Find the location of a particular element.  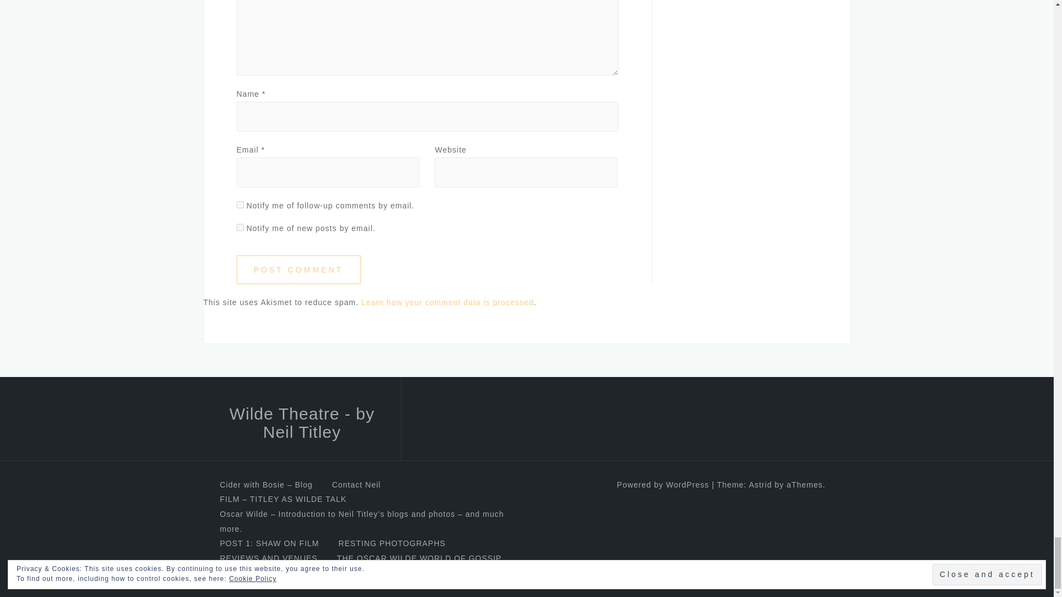

Learn how your comment data is processed is located at coordinates (447, 302).